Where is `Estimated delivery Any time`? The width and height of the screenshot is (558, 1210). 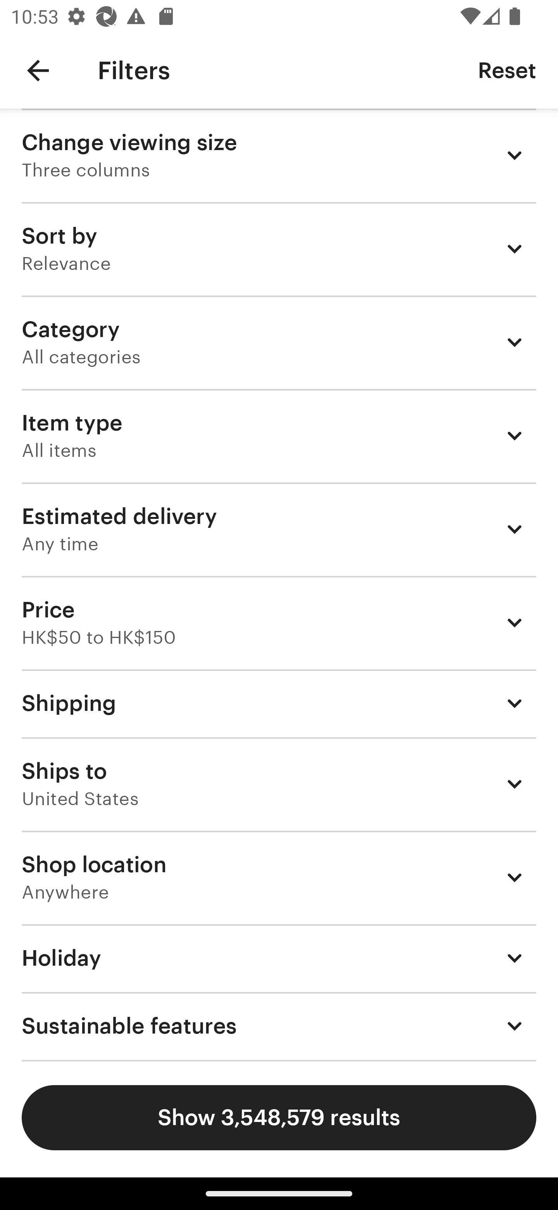 Estimated delivery Any time is located at coordinates (279, 529).